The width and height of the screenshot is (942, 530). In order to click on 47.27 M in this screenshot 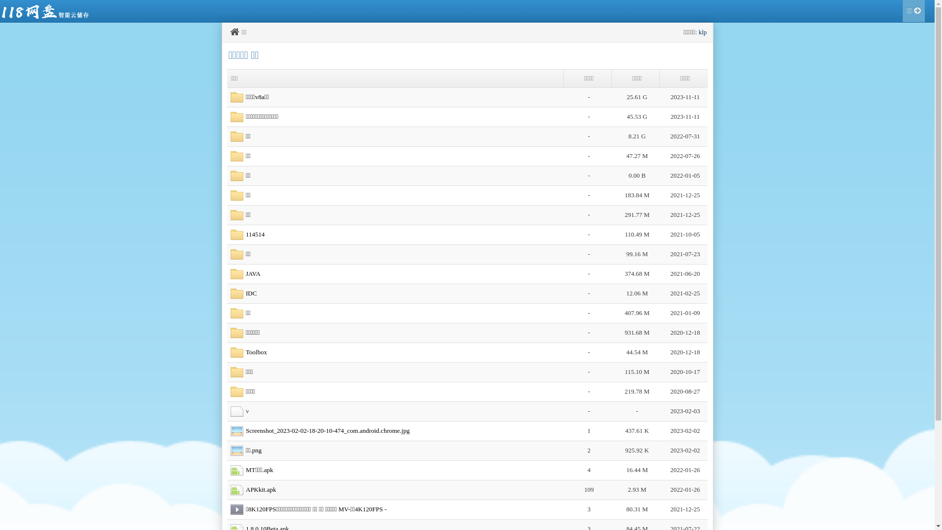, I will do `click(637, 156)`.